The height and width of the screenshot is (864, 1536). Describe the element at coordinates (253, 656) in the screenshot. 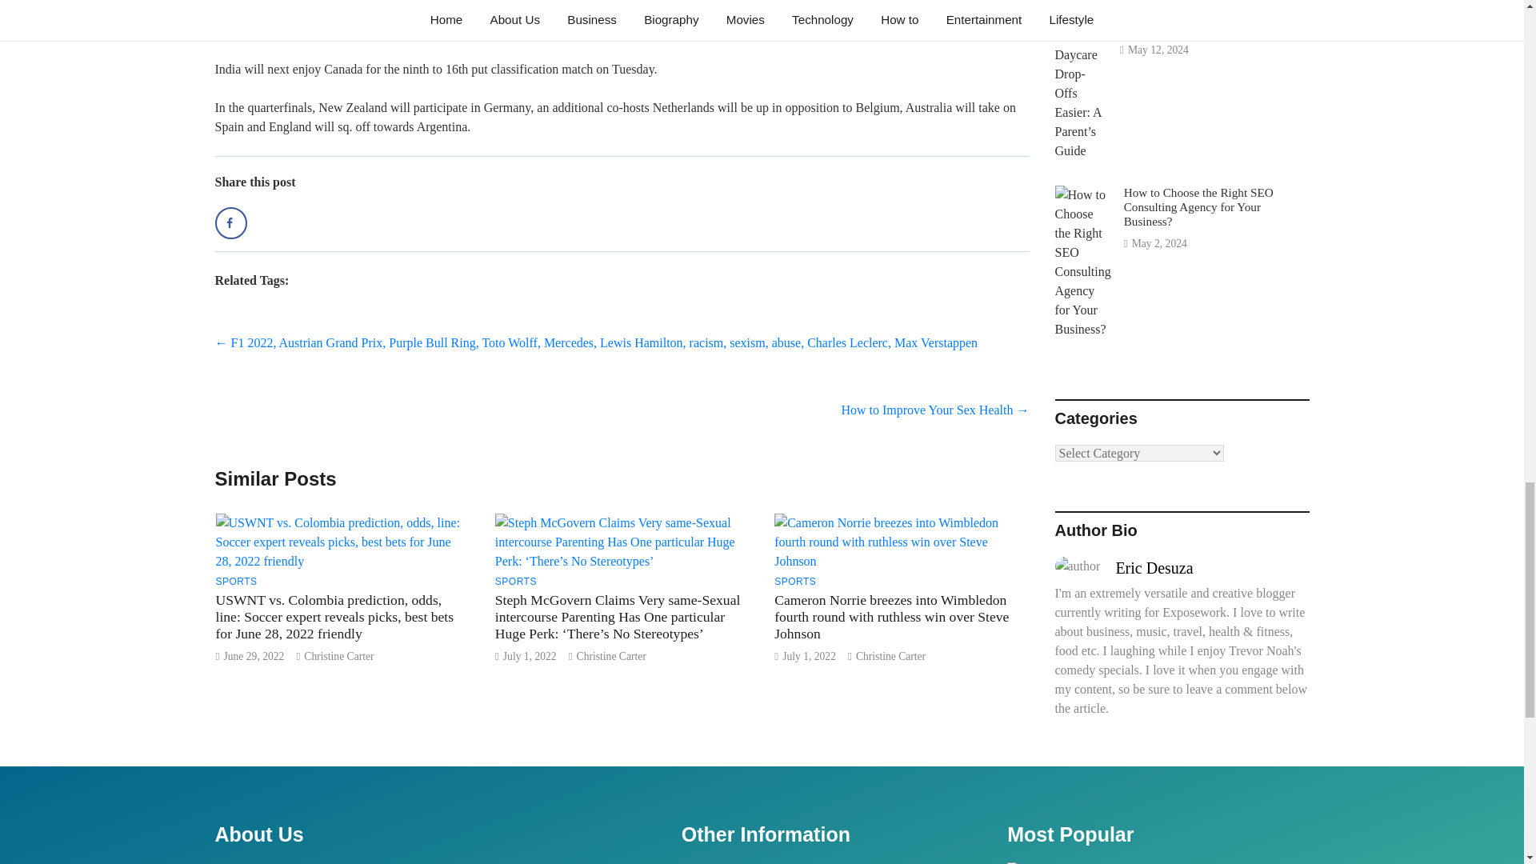

I see `June 29, 2022` at that location.